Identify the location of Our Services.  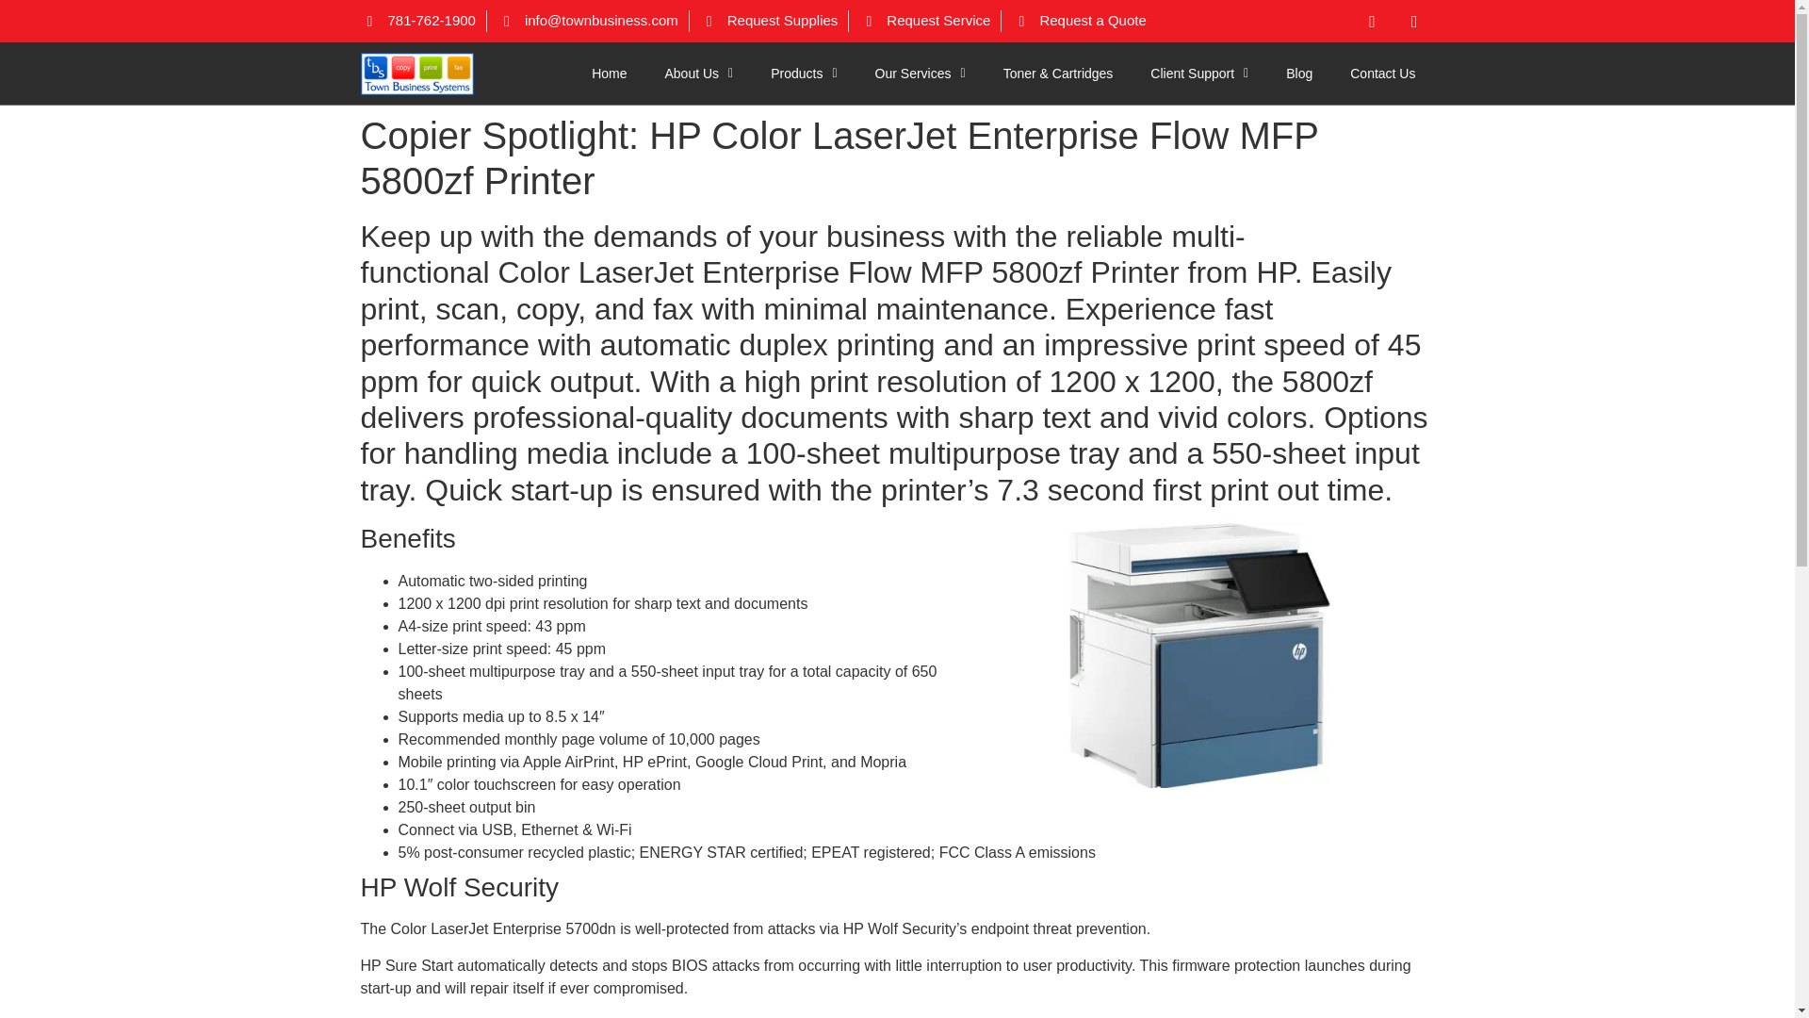
(920, 74).